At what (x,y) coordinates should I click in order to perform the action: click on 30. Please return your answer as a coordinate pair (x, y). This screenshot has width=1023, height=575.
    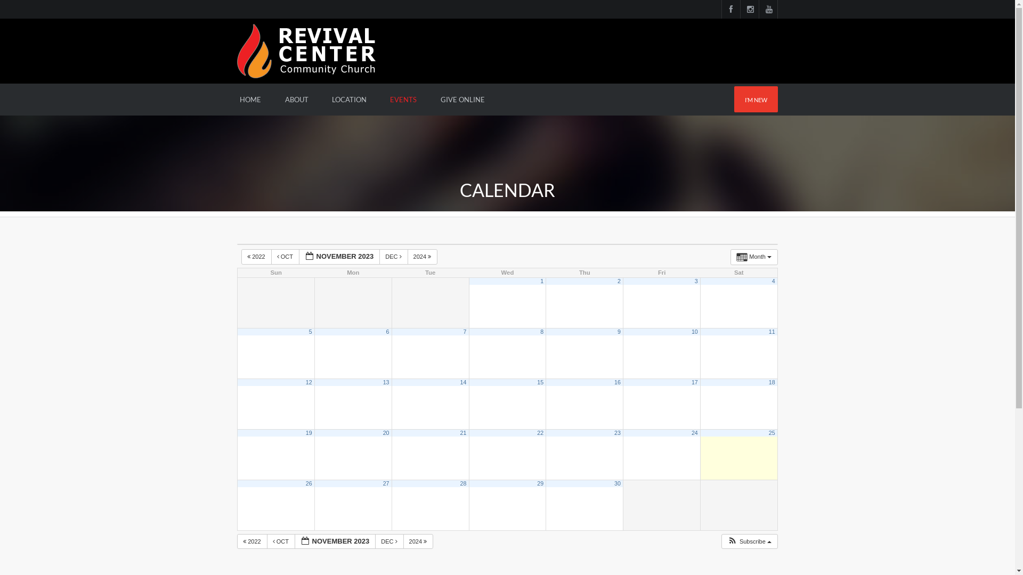
    Looking at the image, I should click on (618, 483).